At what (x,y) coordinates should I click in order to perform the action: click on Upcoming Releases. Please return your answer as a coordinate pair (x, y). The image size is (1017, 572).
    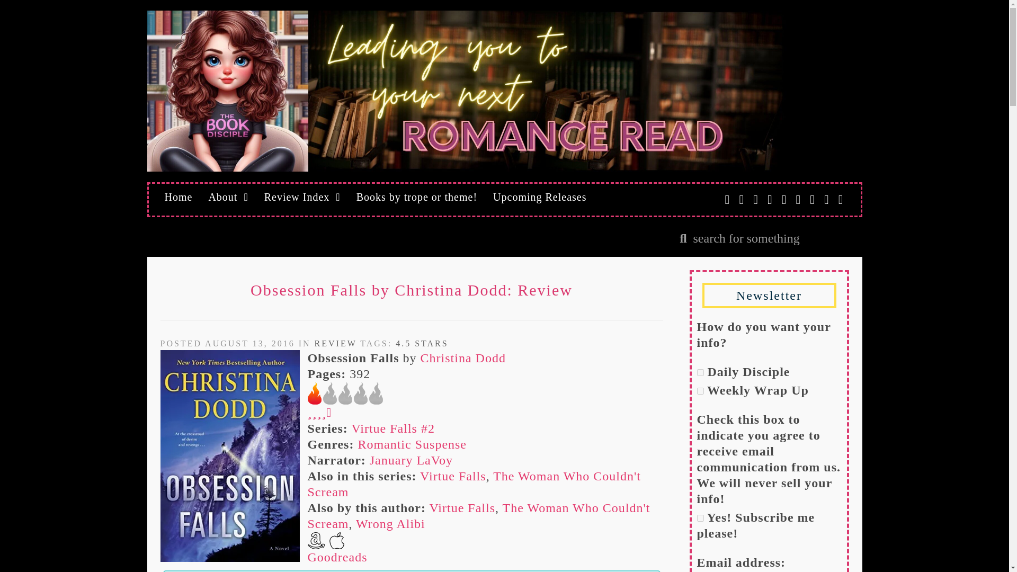
    Looking at the image, I should click on (539, 197).